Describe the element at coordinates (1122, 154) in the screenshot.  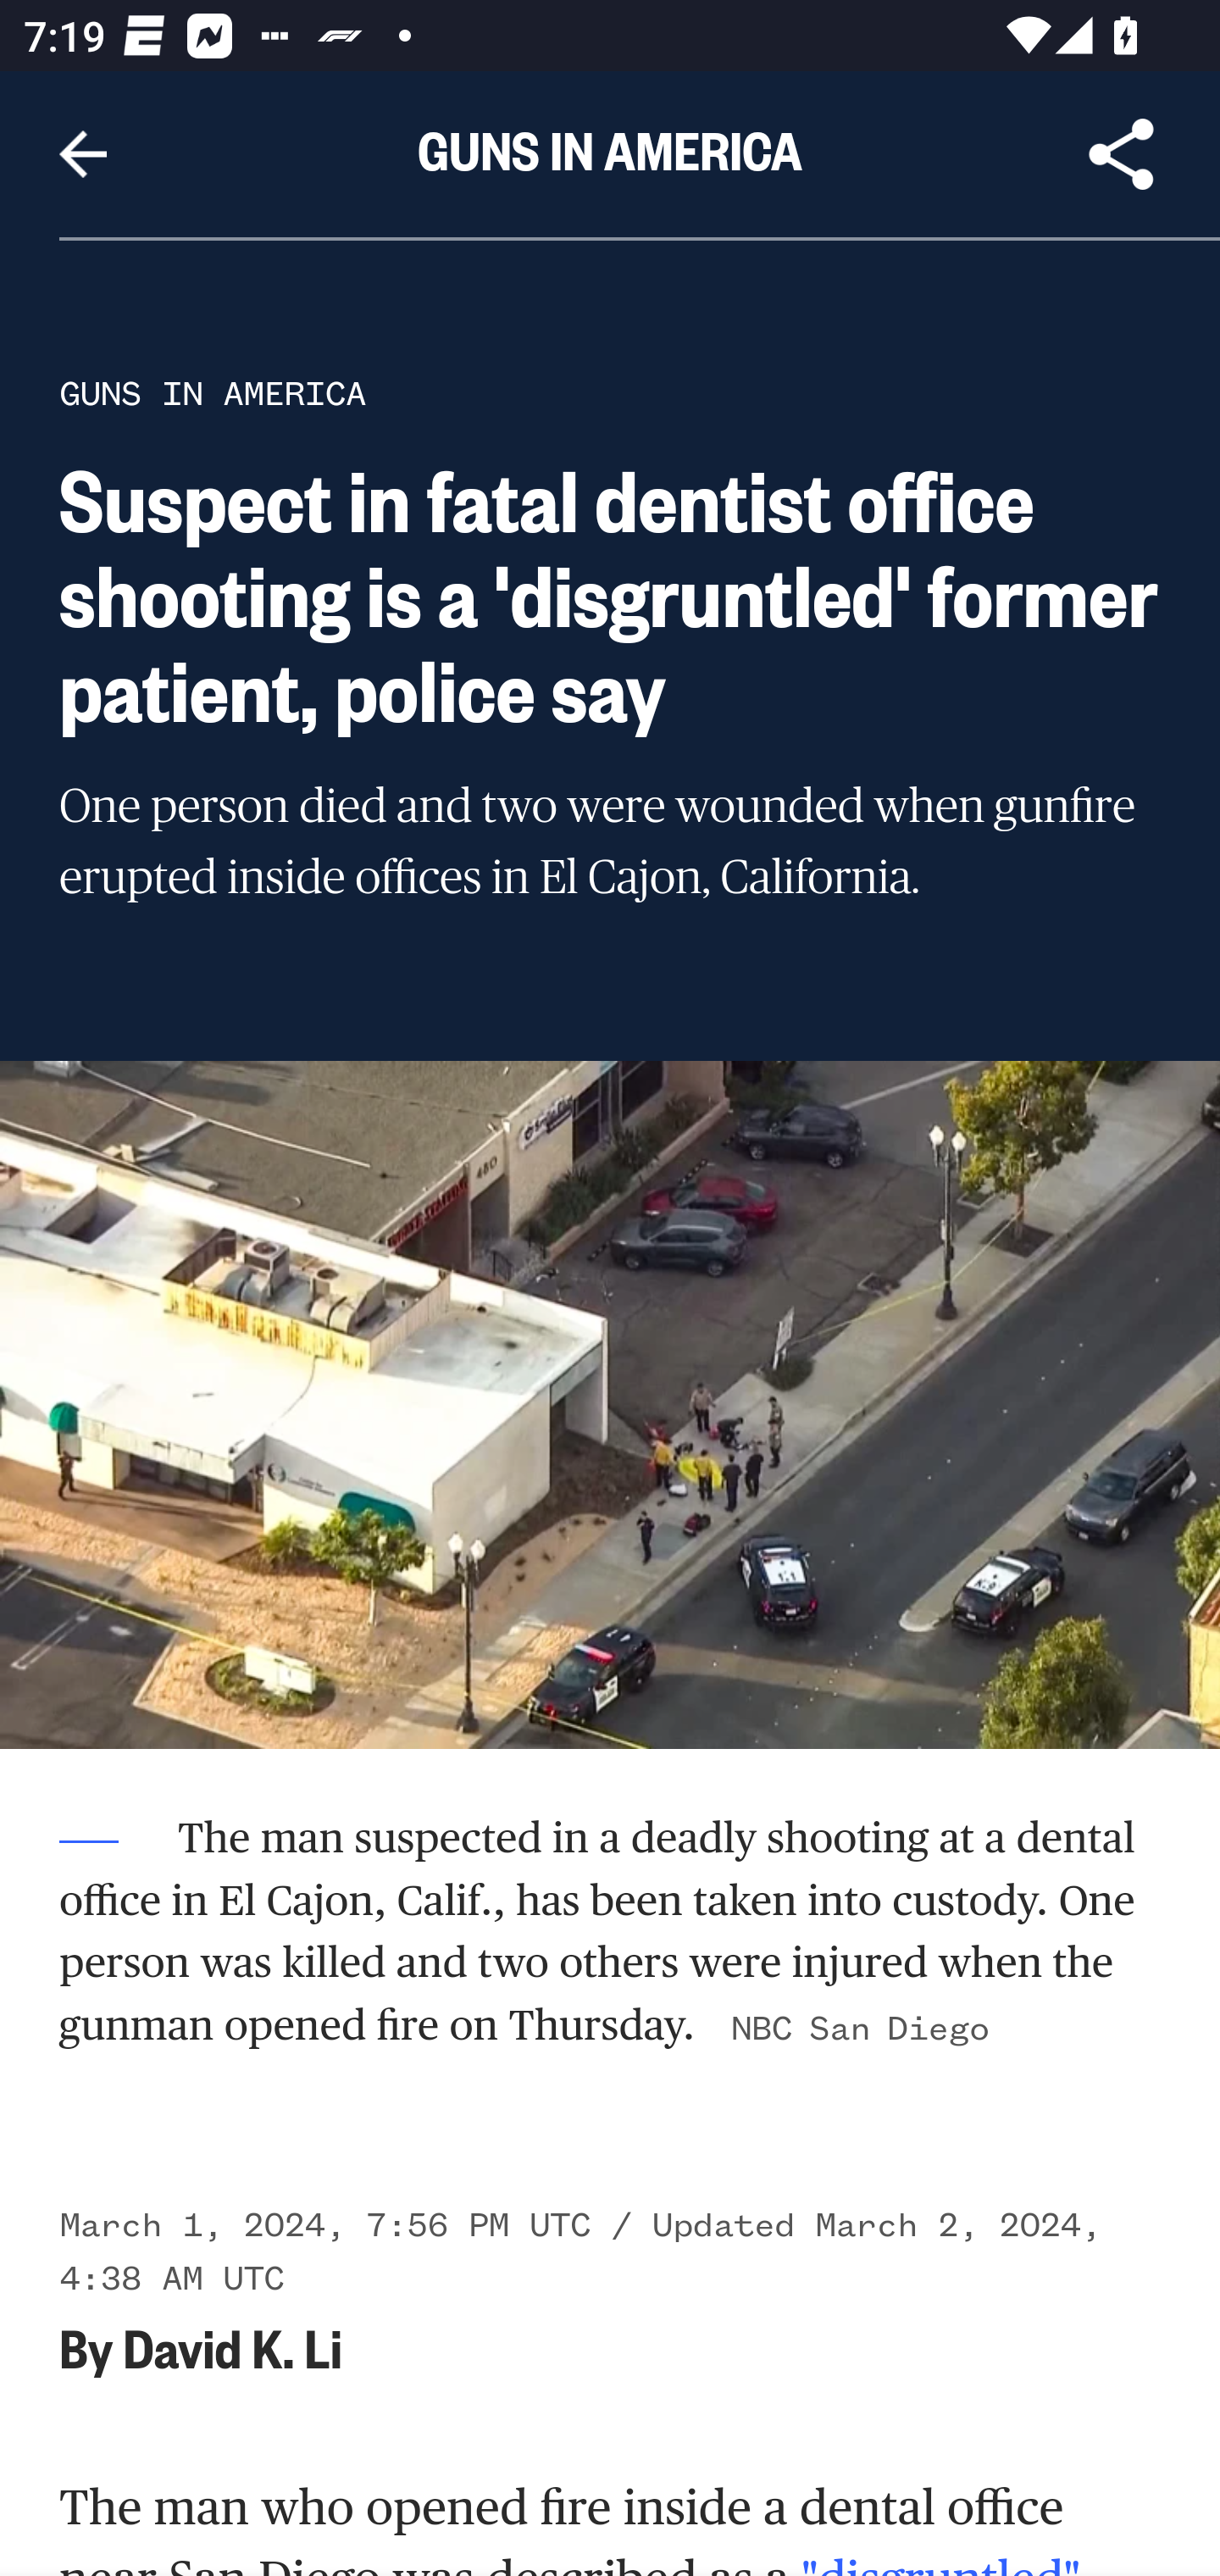
I see `Share Article, button` at that location.